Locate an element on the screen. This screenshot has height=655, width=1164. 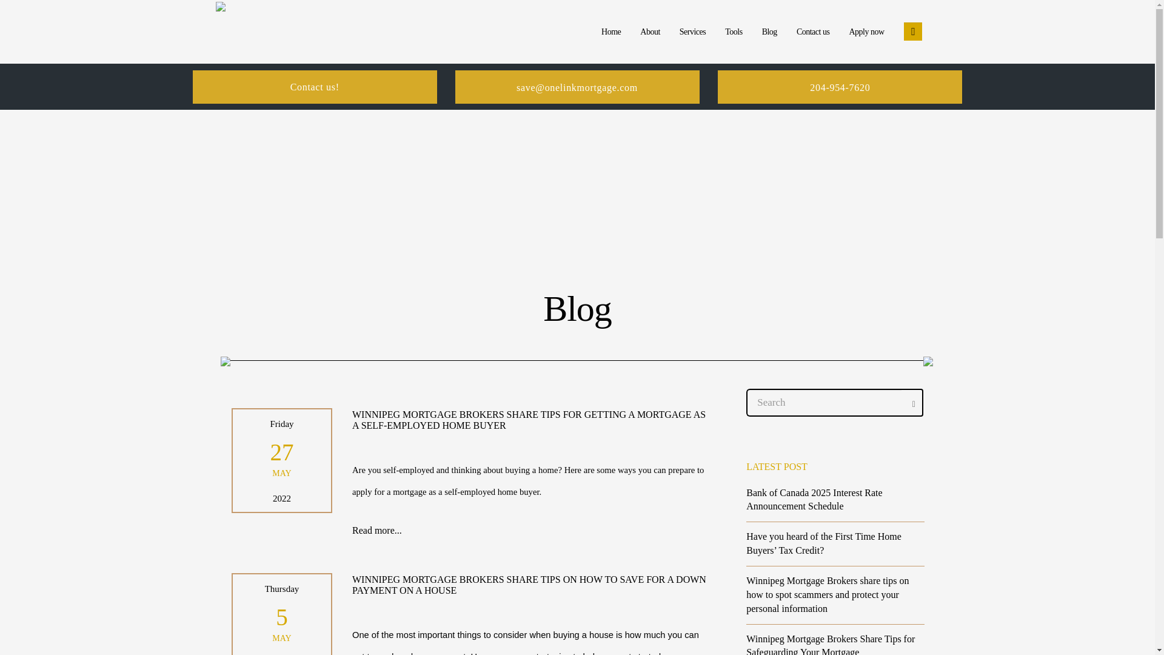
Services is located at coordinates (692, 32).